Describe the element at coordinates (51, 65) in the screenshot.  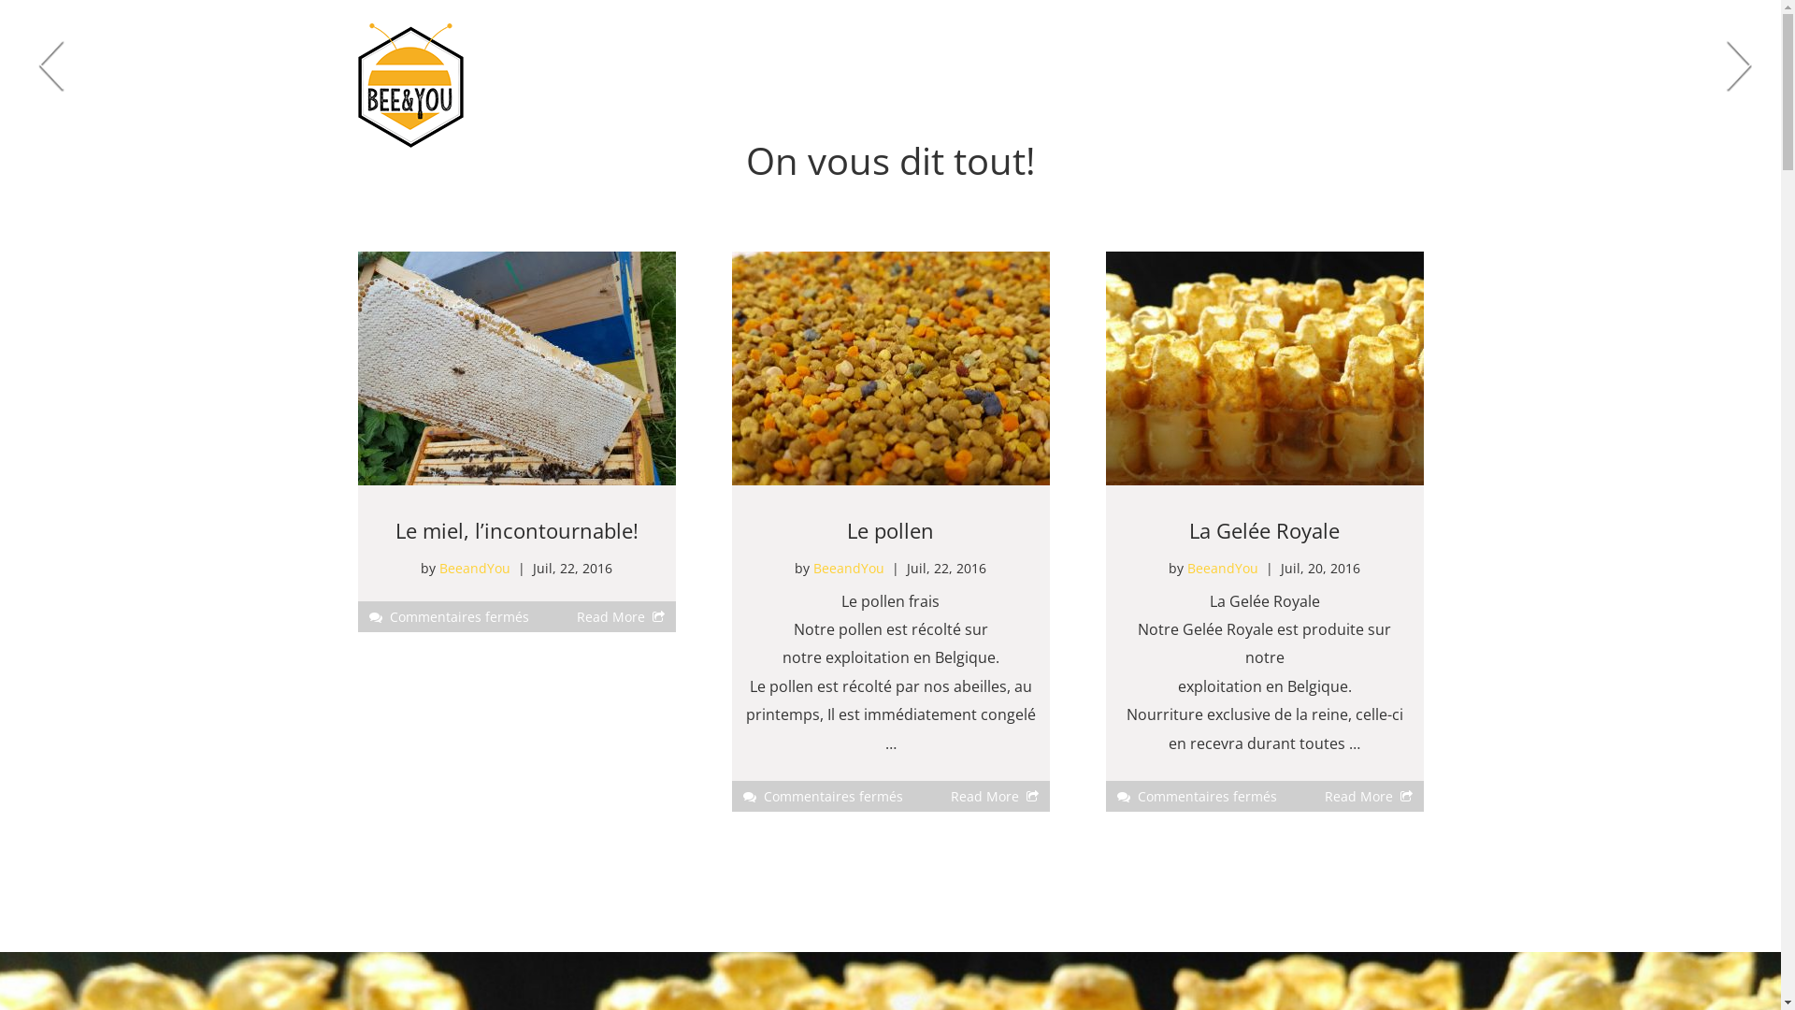
I see `Previous` at that location.